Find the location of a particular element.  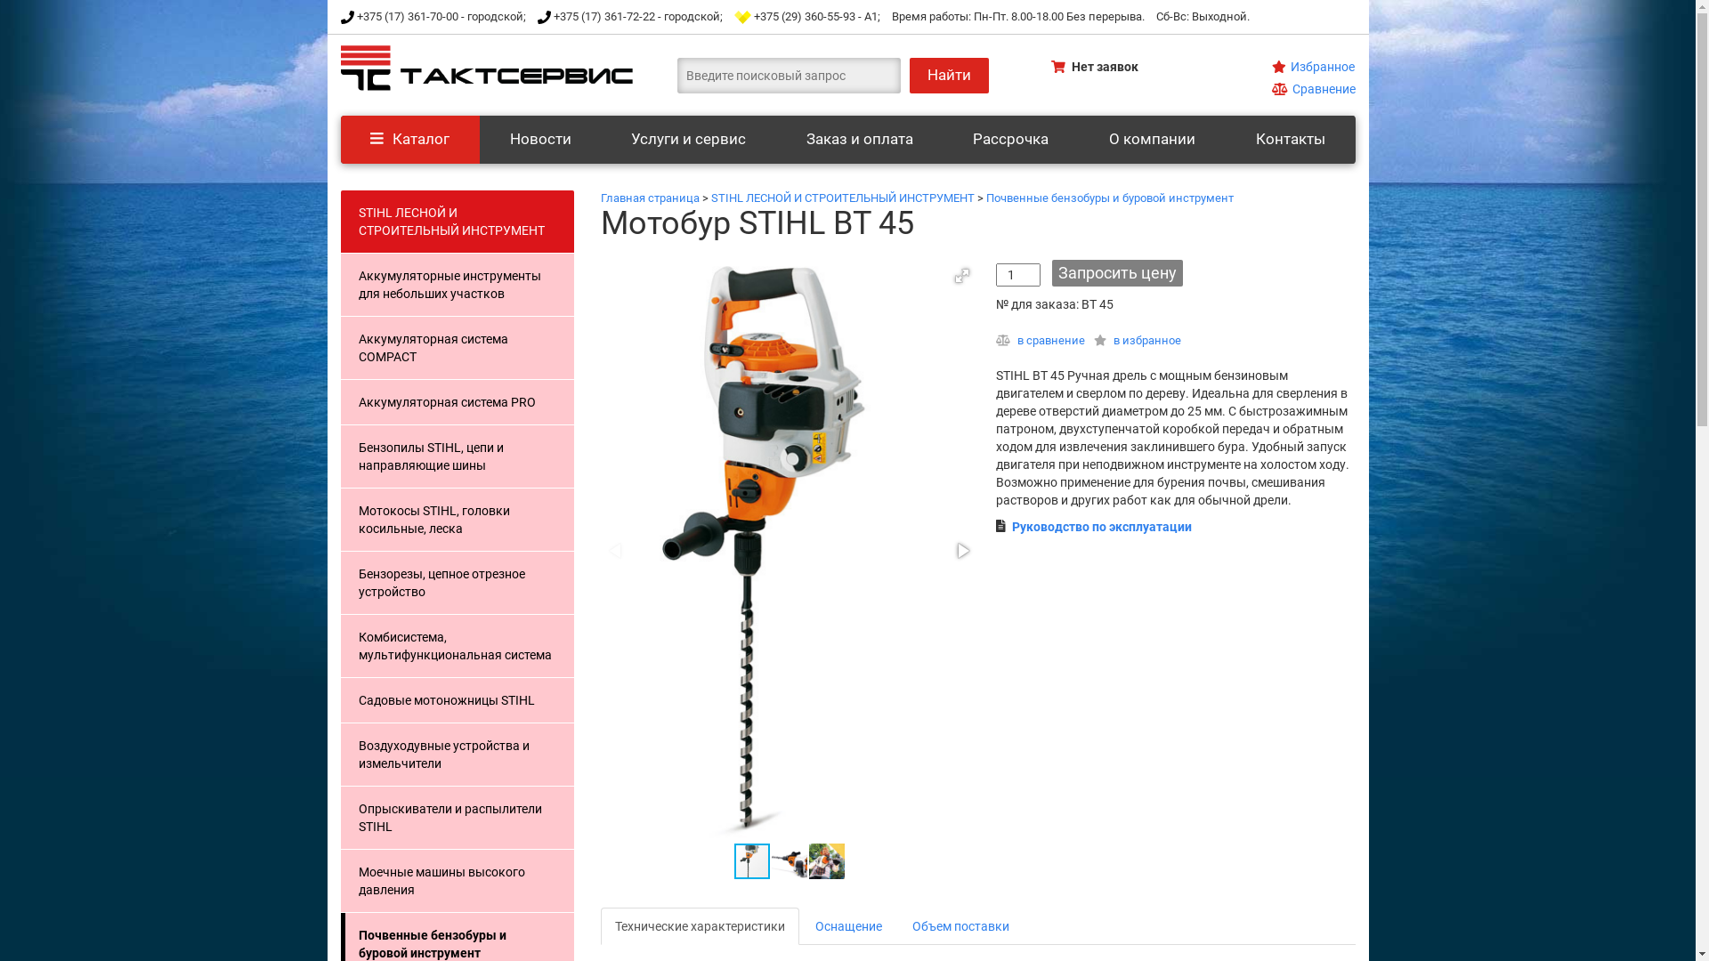

+375 (17) 361-70-00 is located at coordinates (407, 16).